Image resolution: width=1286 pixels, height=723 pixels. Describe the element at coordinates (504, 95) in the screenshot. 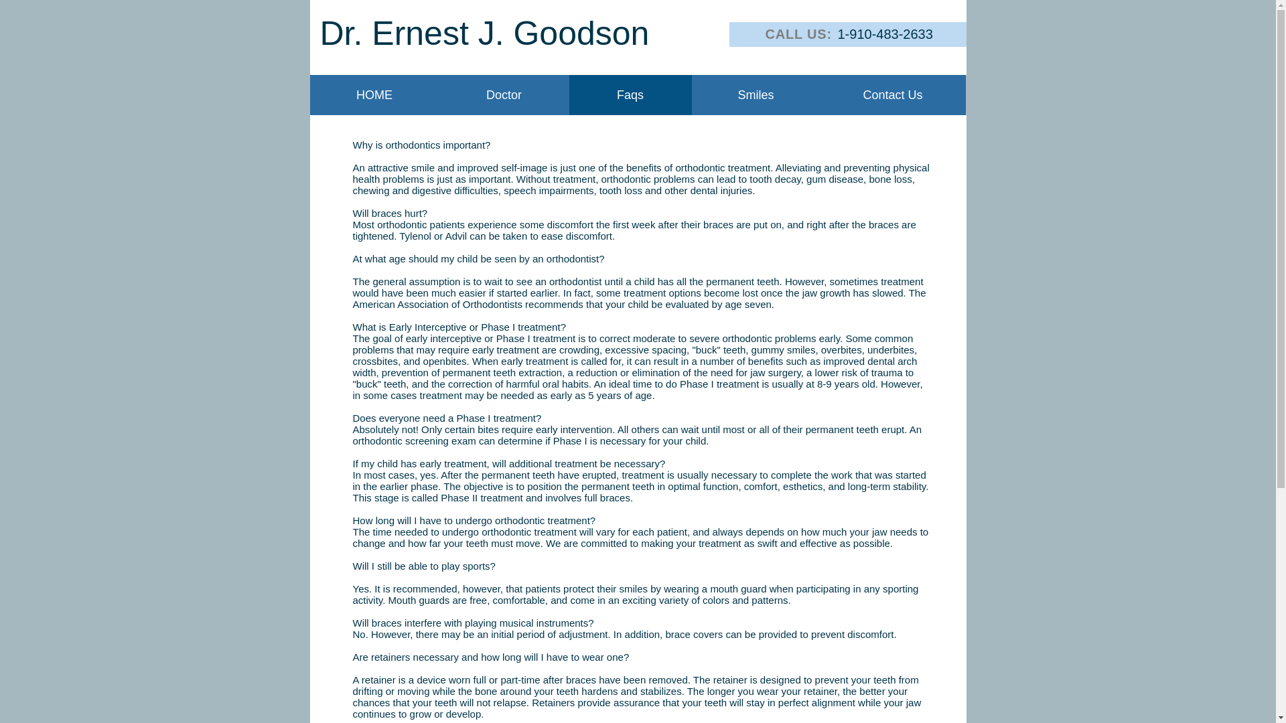

I see `Doctor` at that location.